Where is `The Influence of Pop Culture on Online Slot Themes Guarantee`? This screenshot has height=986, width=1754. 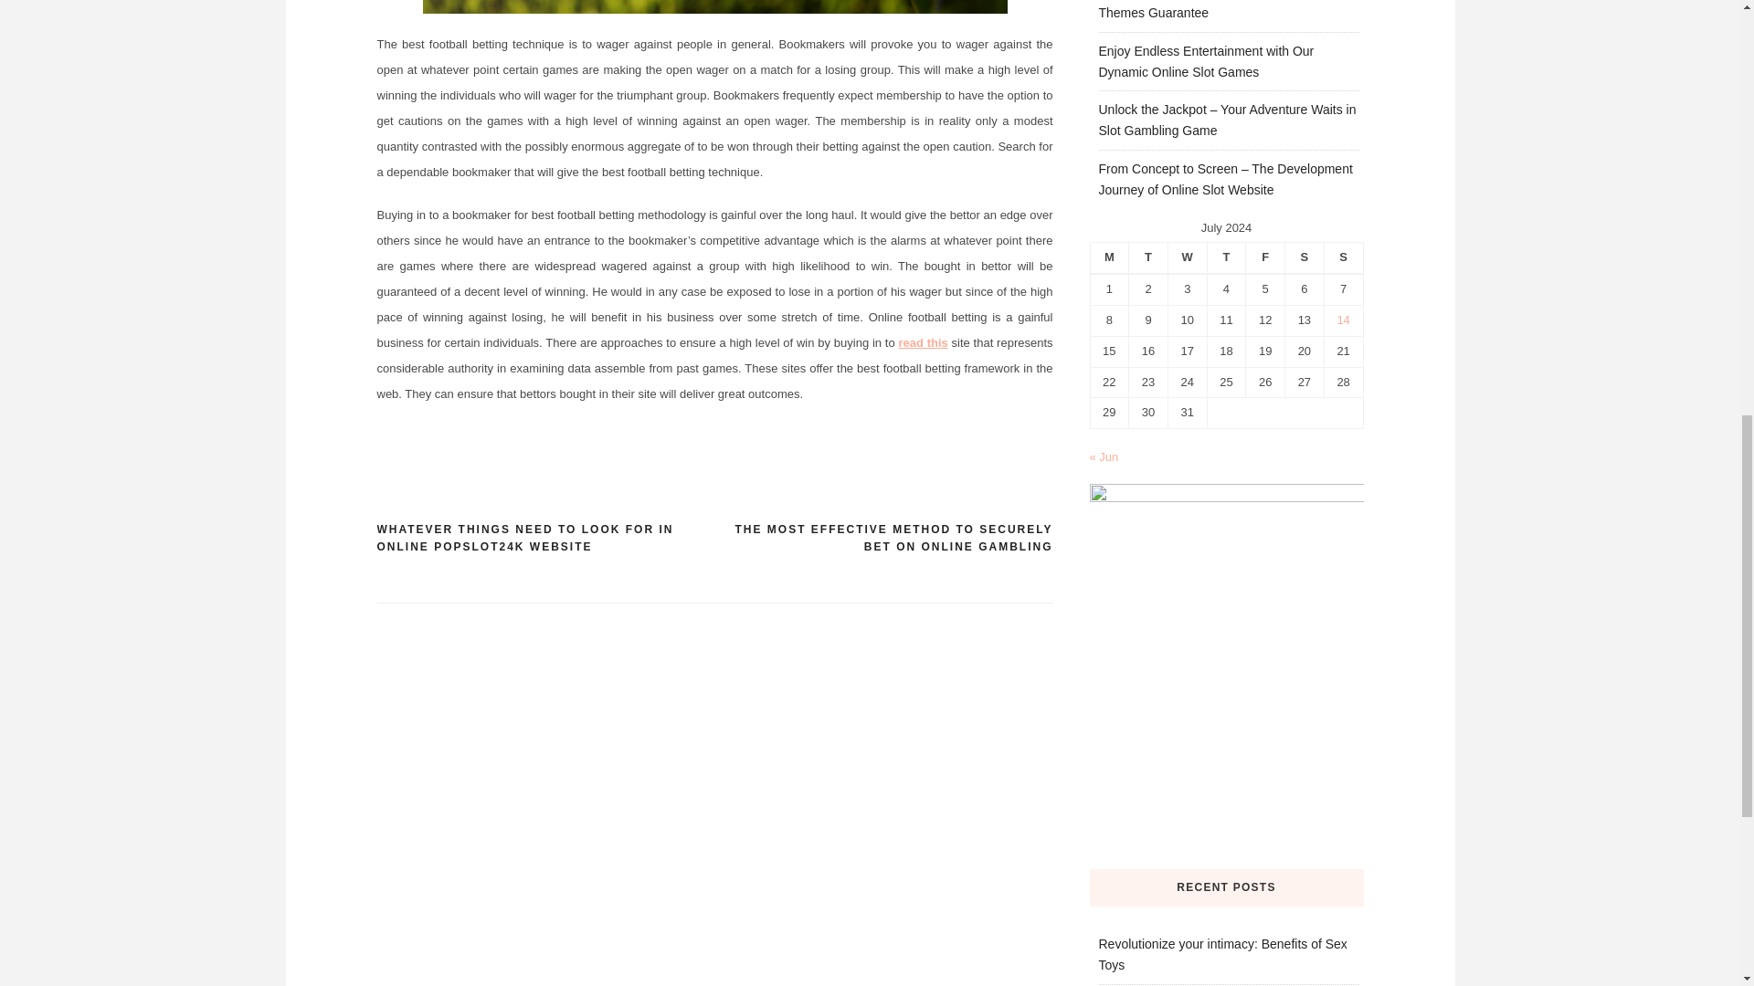 The Influence of Pop Culture on Online Slot Themes Guarantee is located at coordinates (1220, 9).